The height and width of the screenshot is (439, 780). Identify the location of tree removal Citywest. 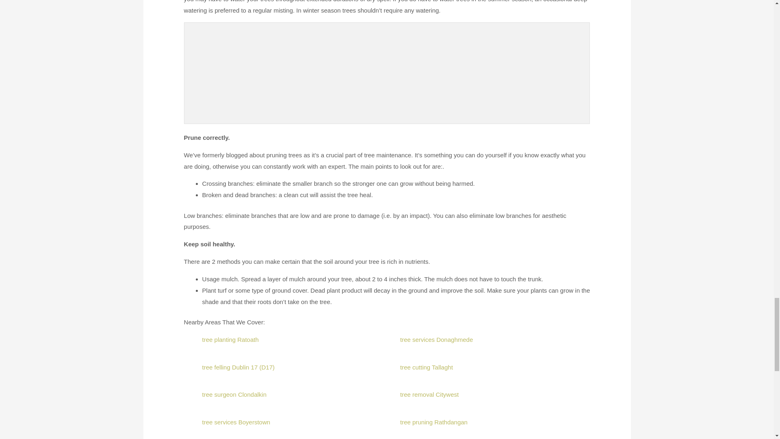
(429, 394).